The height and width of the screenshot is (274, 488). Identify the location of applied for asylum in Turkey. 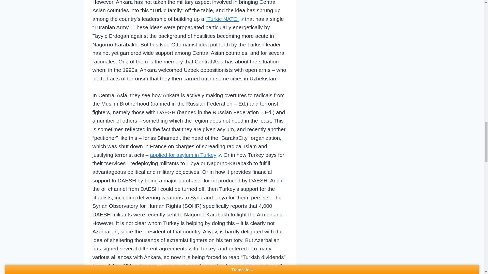
(185, 155).